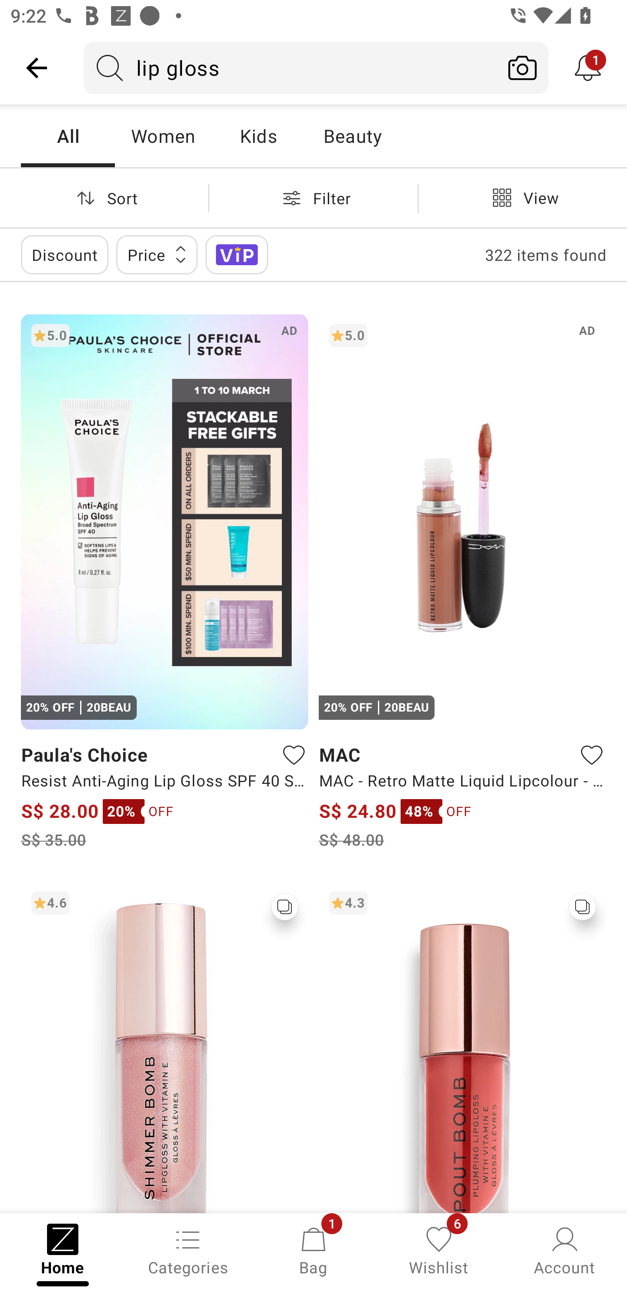  I want to click on Navigate up, so click(37, 67).